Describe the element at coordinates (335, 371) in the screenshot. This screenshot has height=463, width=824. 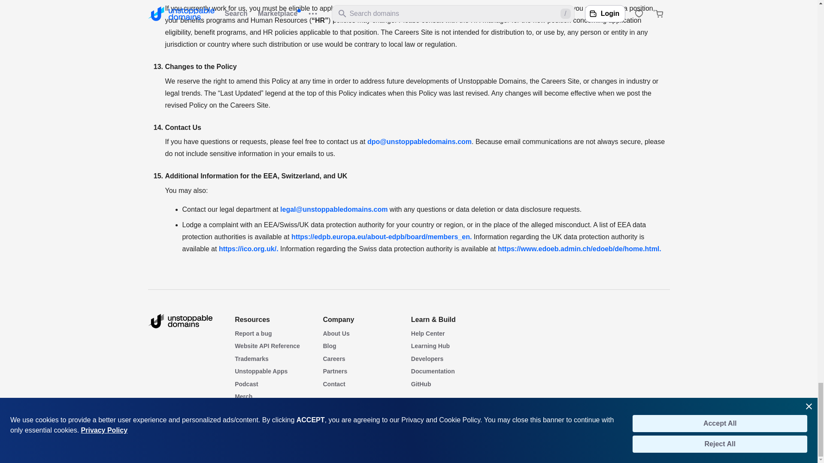
I see `Partners` at that location.